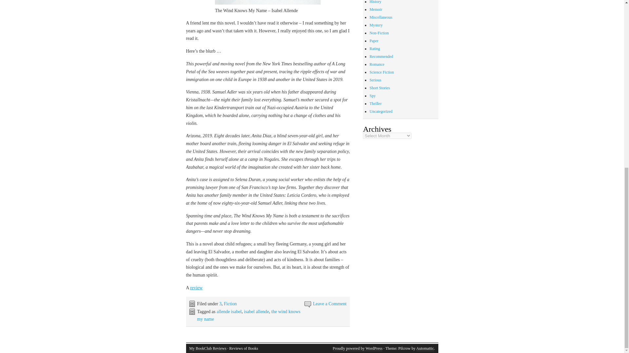 The height and width of the screenshot is (353, 629). What do you see at coordinates (375, 2) in the screenshot?
I see `History` at bounding box center [375, 2].